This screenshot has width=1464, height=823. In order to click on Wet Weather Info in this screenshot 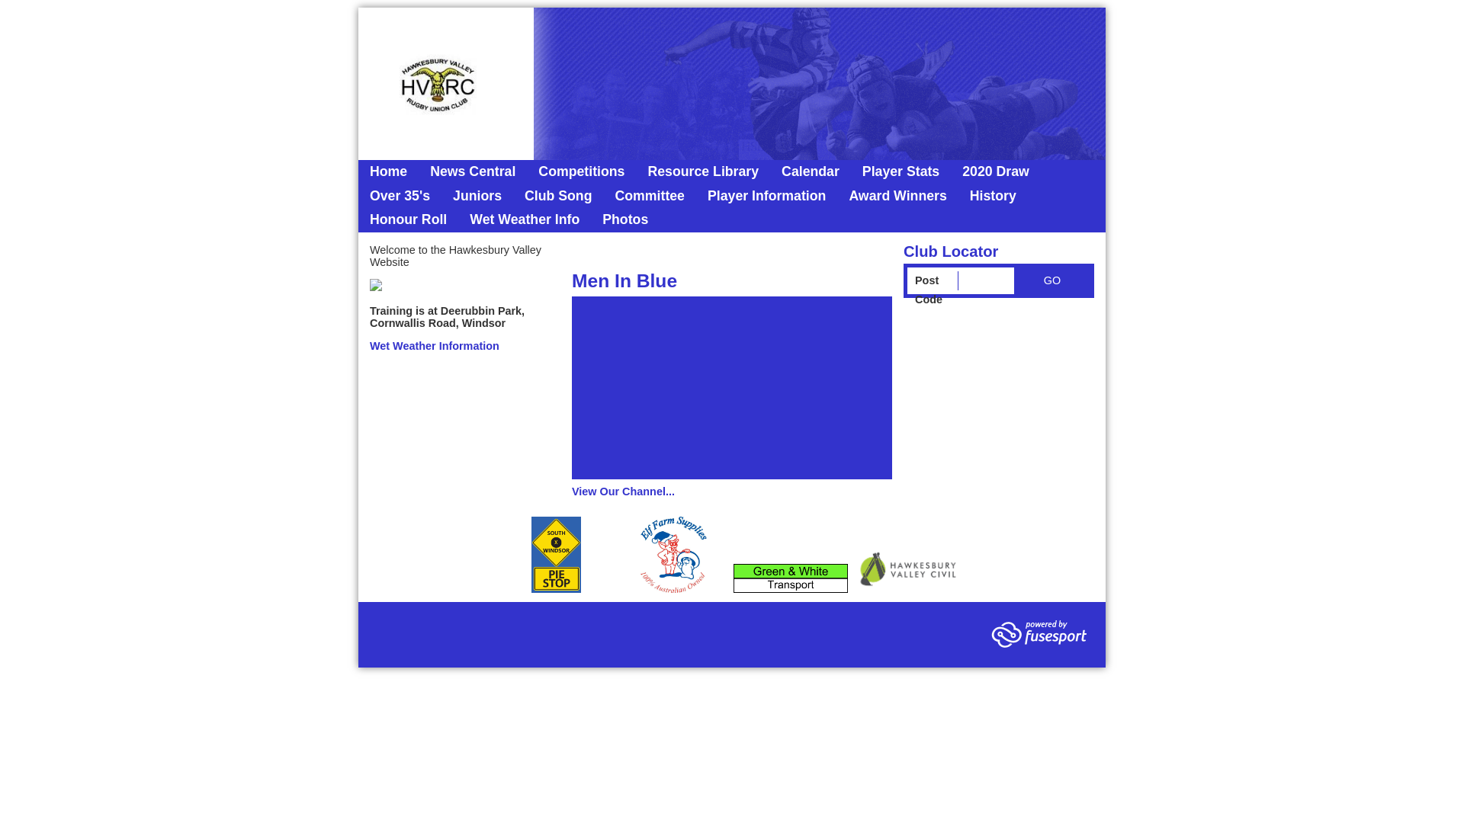, I will do `click(525, 220)`.